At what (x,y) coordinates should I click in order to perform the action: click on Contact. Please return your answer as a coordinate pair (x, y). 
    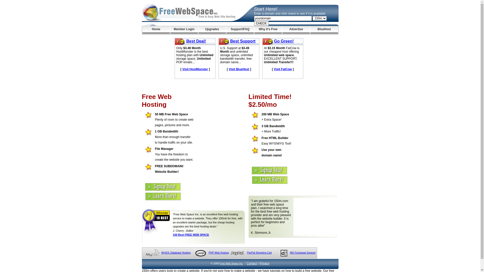
    Looking at the image, I should click on (252, 263).